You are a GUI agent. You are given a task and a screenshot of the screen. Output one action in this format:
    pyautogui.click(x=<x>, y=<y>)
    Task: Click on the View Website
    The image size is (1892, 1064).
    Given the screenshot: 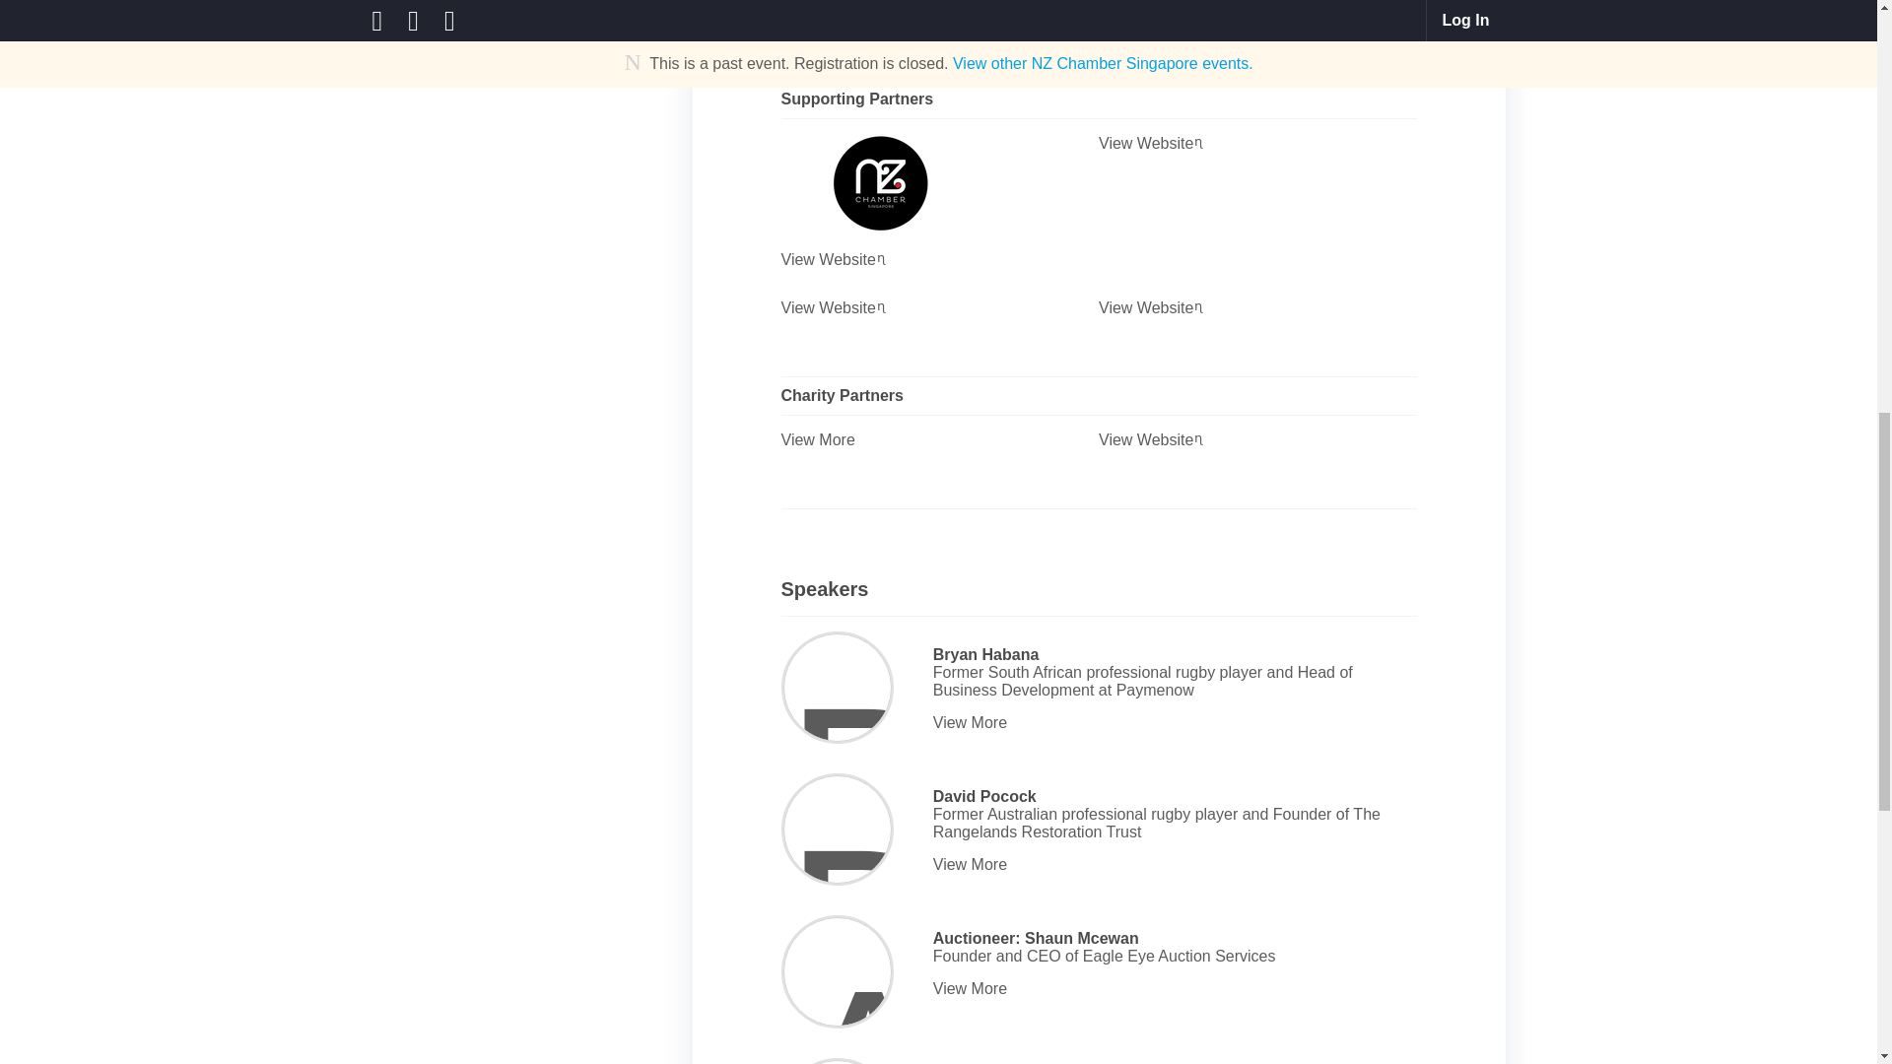 What is the action you would take?
    pyautogui.click(x=1257, y=439)
    